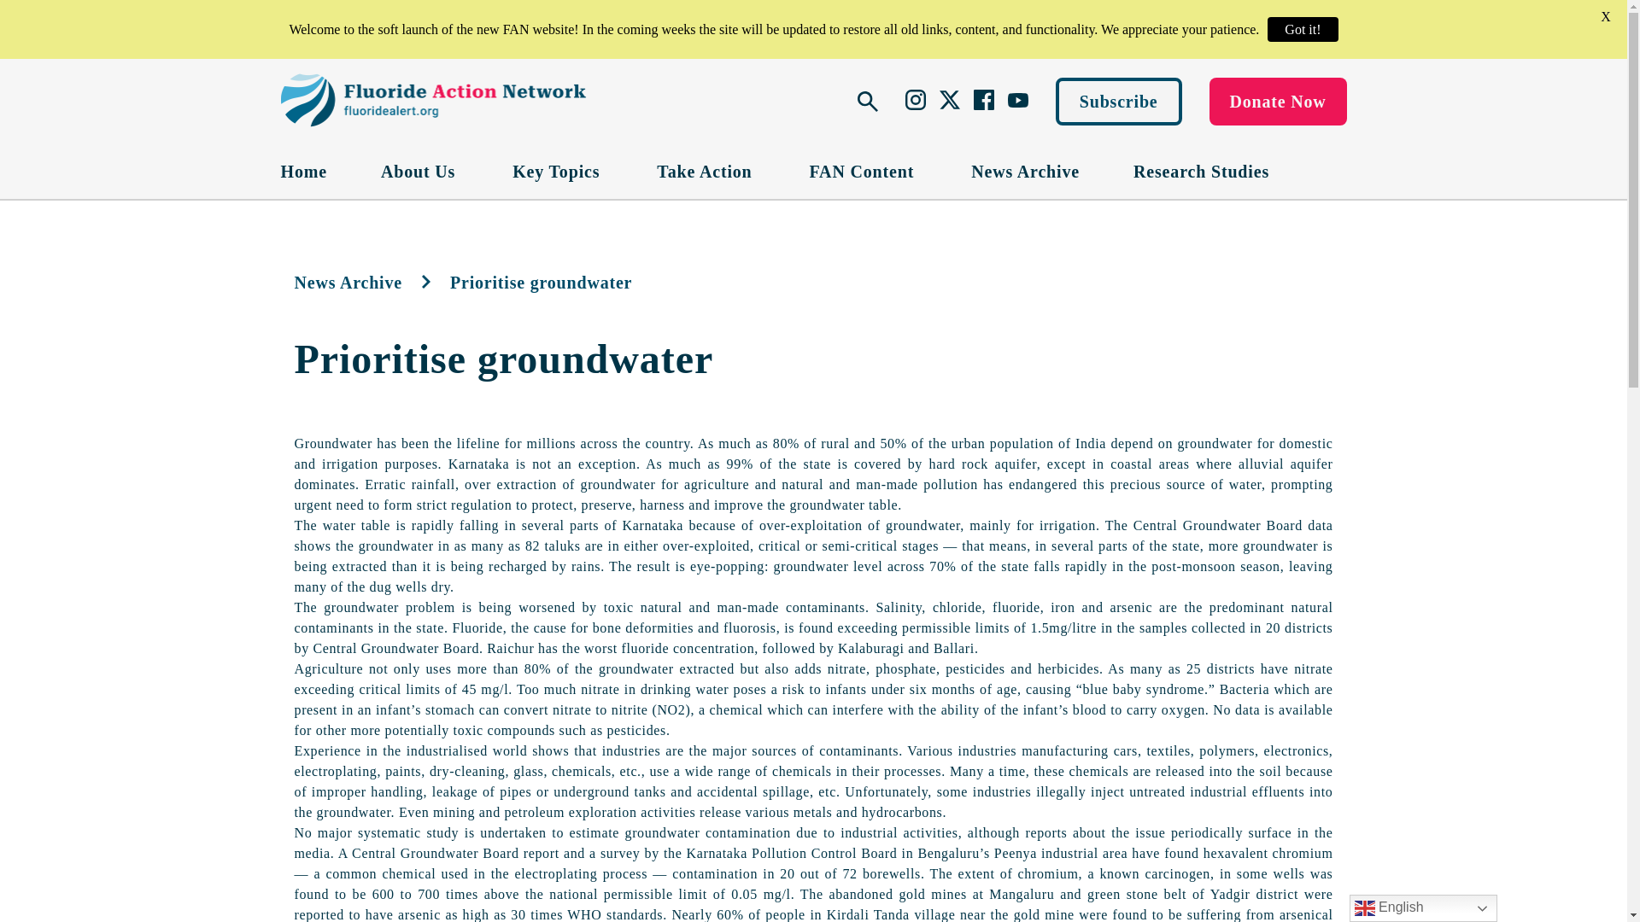 Image resolution: width=1640 pixels, height=922 pixels. Describe the element at coordinates (1278, 101) in the screenshot. I see `Donate Now` at that location.